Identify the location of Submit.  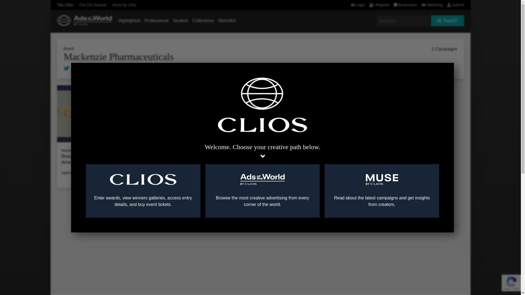
(456, 5).